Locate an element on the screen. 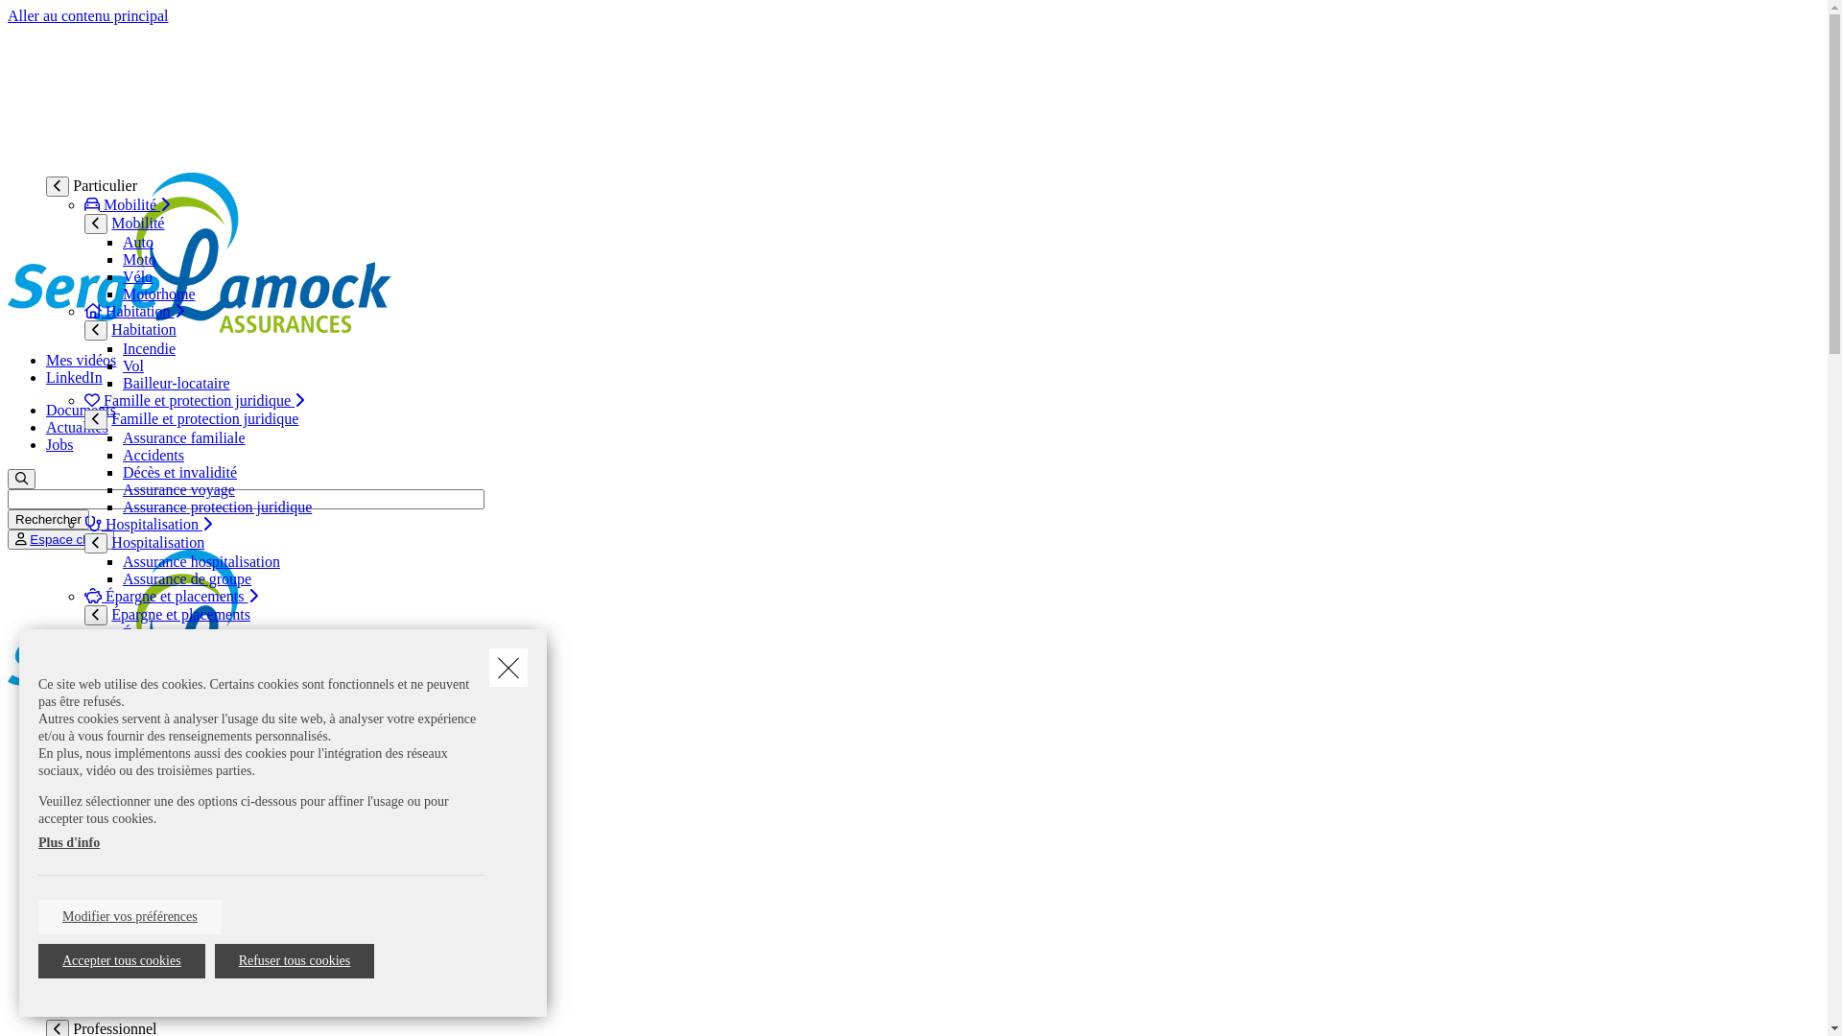  Hospitalisation is located at coordinates (157, 543).